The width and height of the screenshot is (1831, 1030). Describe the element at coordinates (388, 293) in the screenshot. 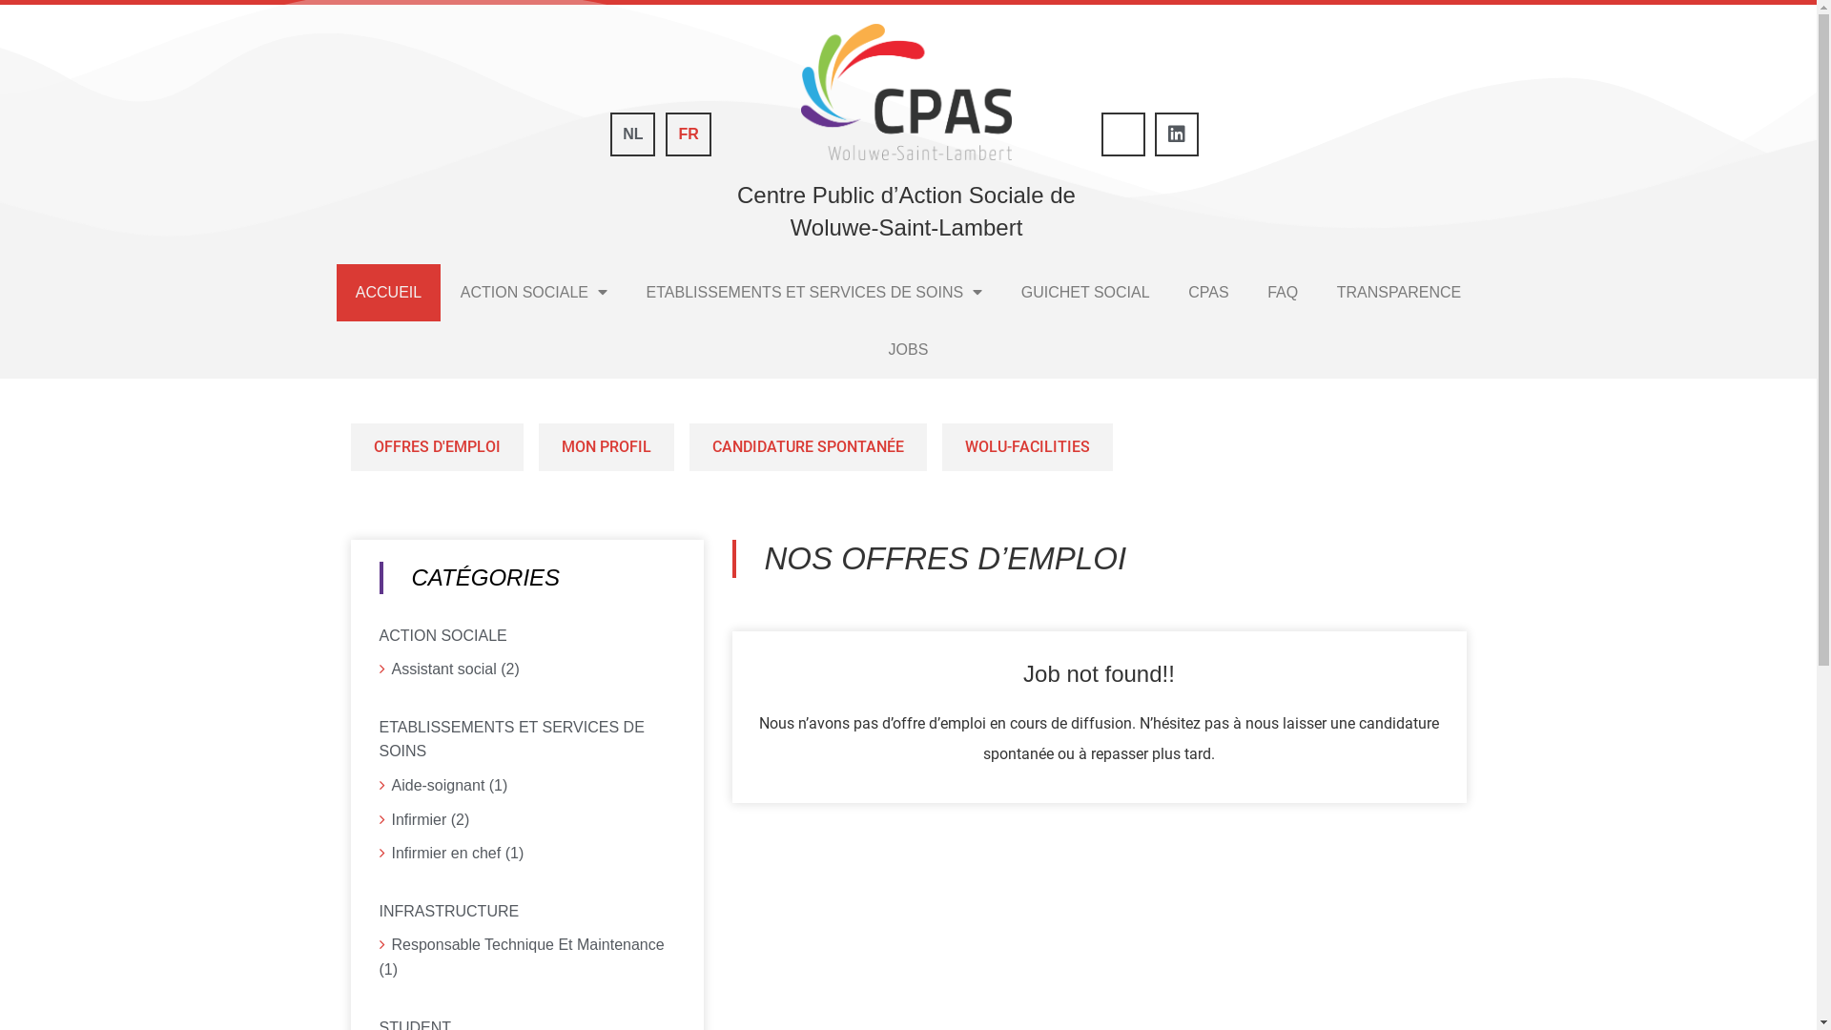

I see `ACCUEIL` at that location.